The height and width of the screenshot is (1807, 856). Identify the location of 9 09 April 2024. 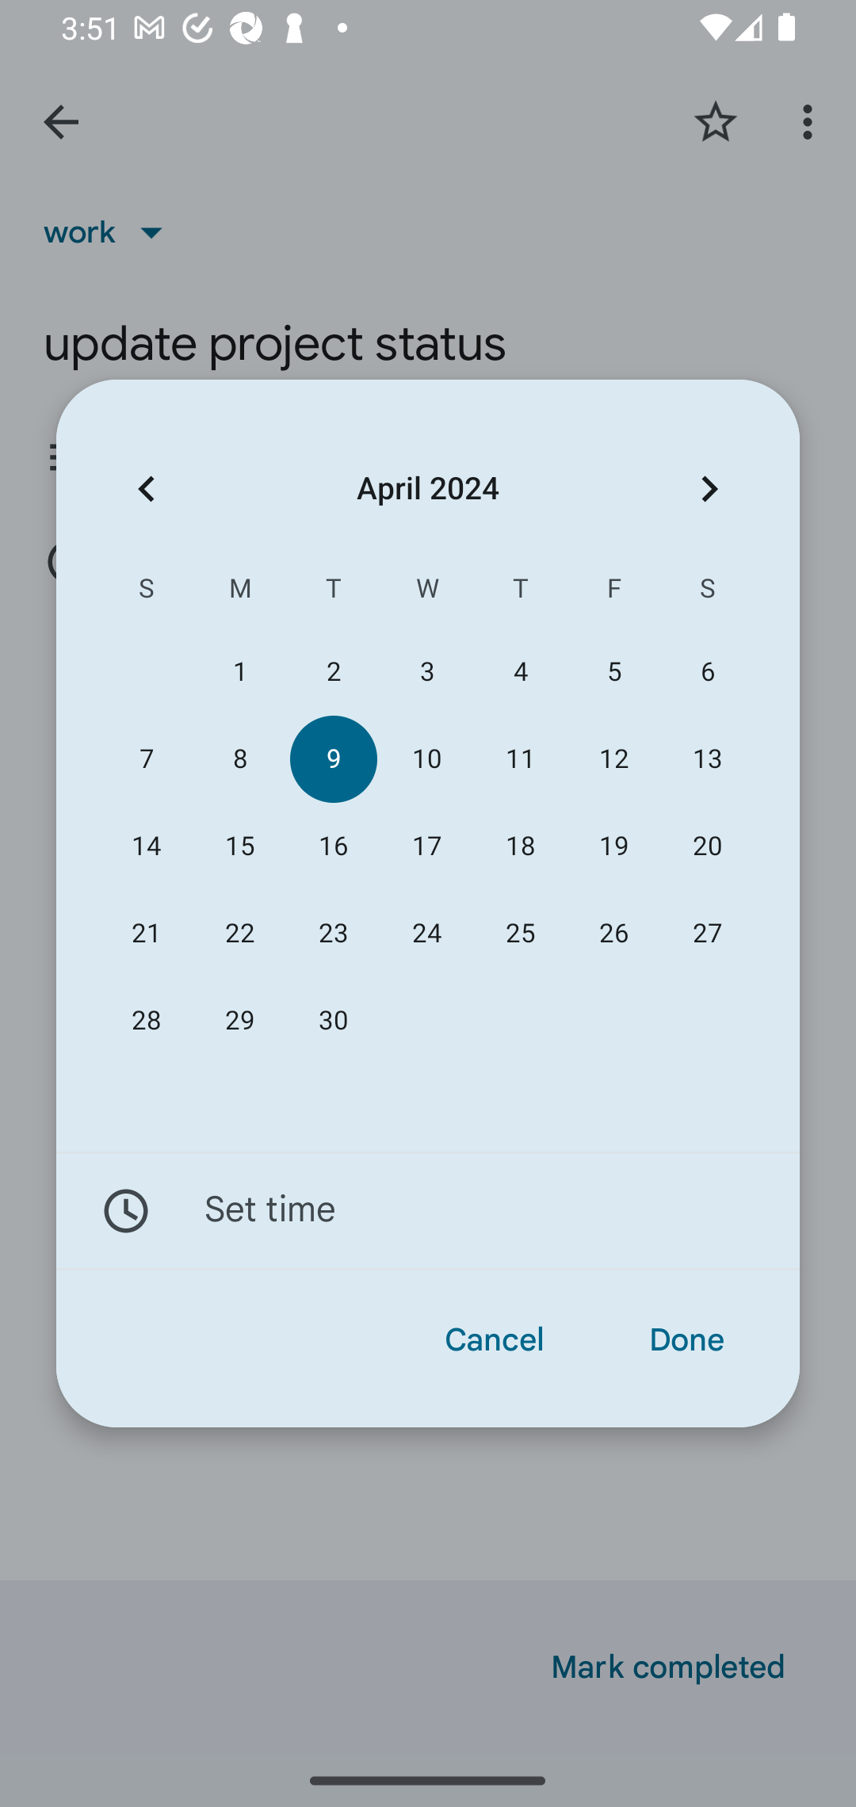
(333, 758).